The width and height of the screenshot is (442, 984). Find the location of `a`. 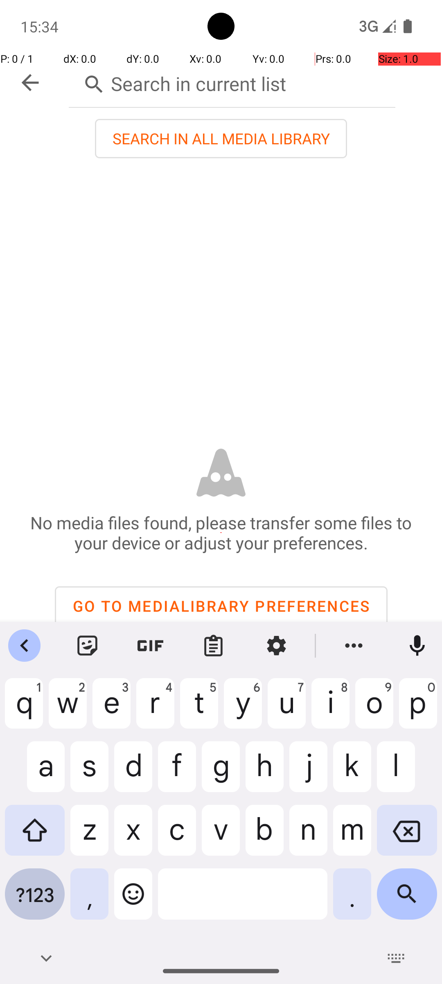

a is located at coordinates (35, 773).